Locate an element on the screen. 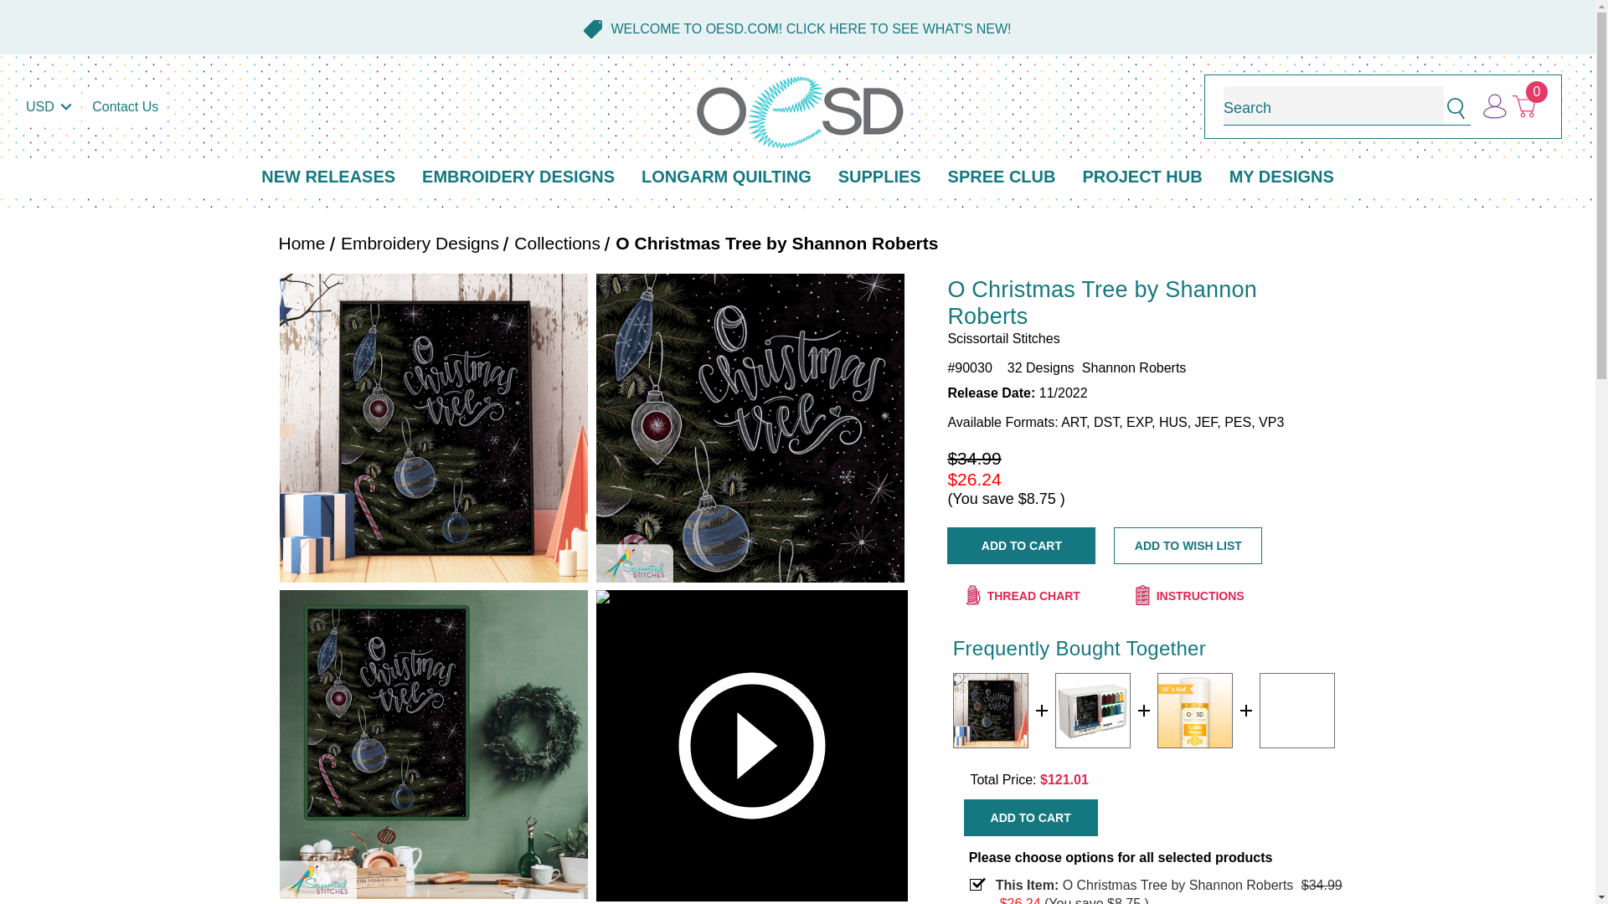  Add to Cart is located at coordinates (1020, 545).